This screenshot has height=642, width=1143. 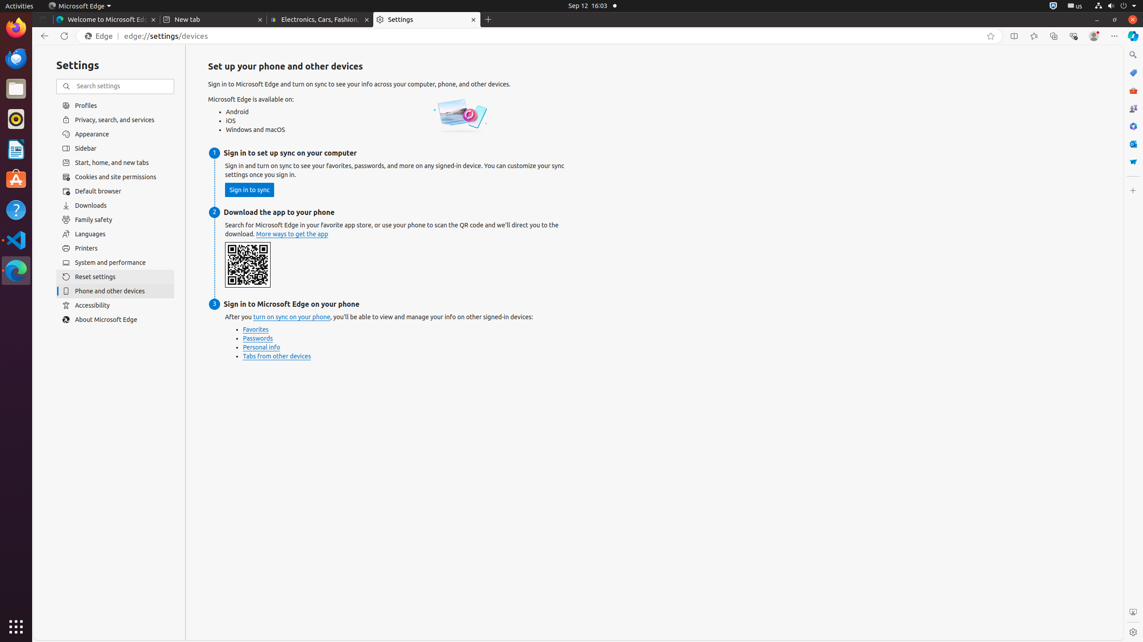 I want to click on Tabs from other devices, so click(x=277, y=357).